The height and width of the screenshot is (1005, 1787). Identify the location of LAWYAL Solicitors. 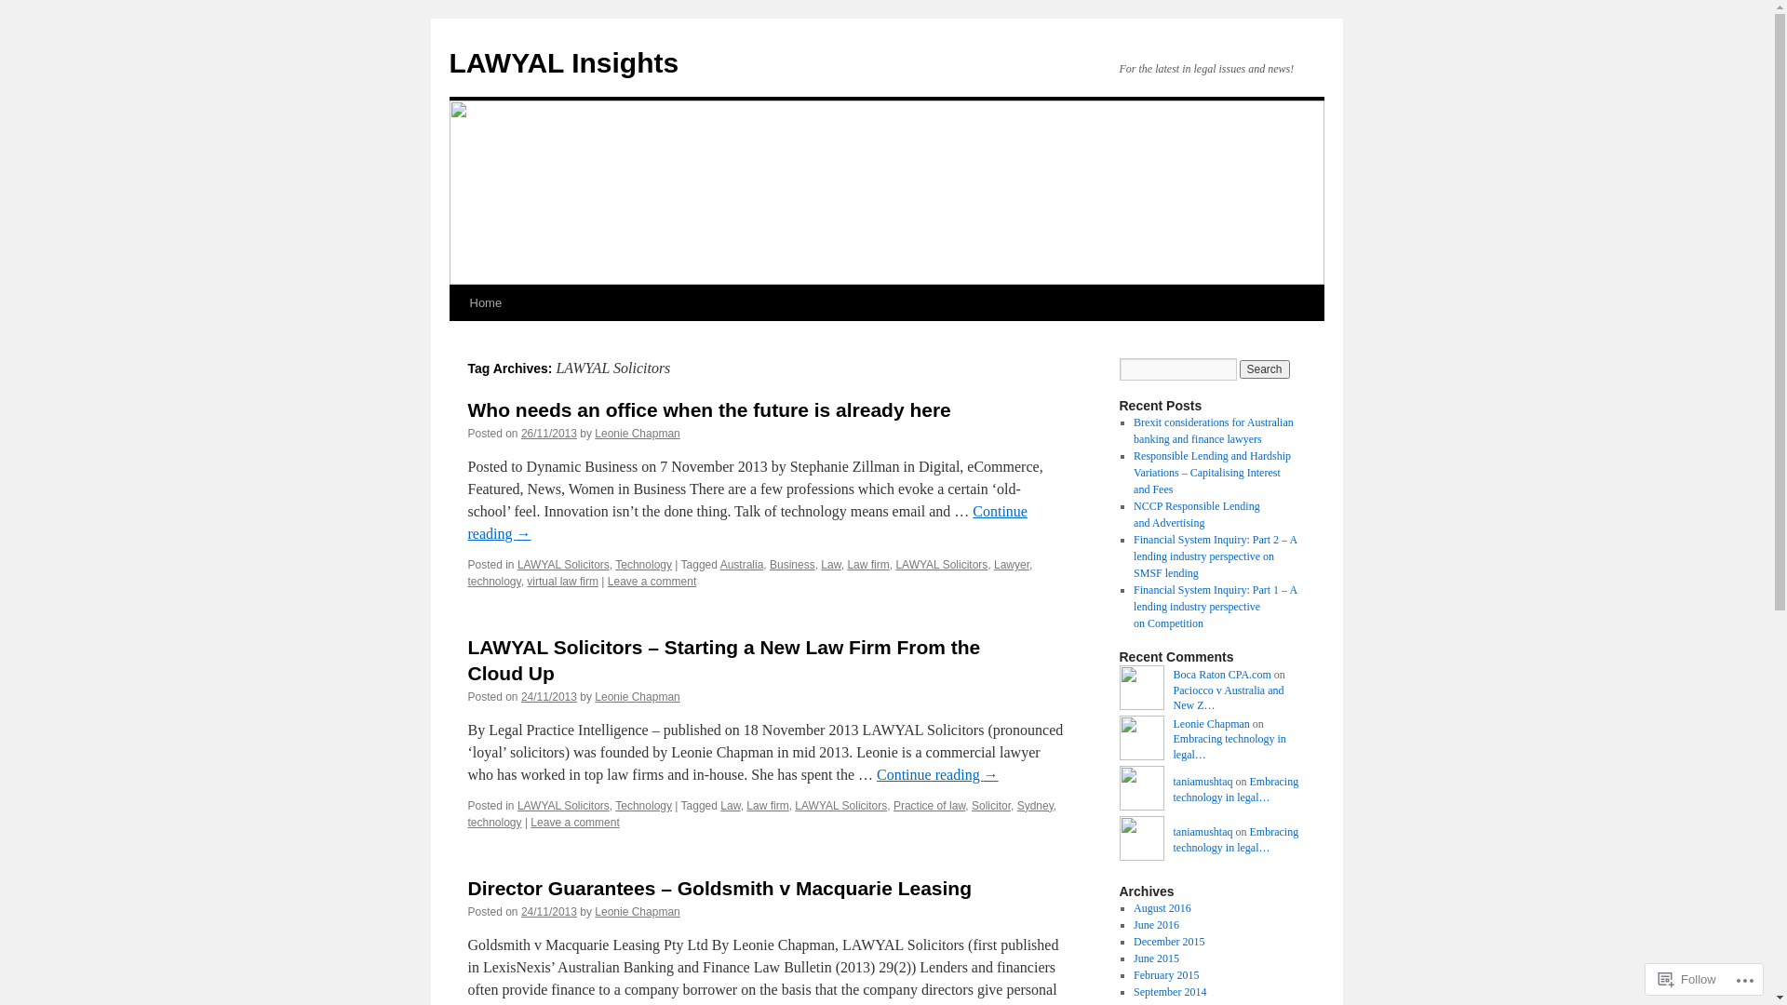
(564, 806).